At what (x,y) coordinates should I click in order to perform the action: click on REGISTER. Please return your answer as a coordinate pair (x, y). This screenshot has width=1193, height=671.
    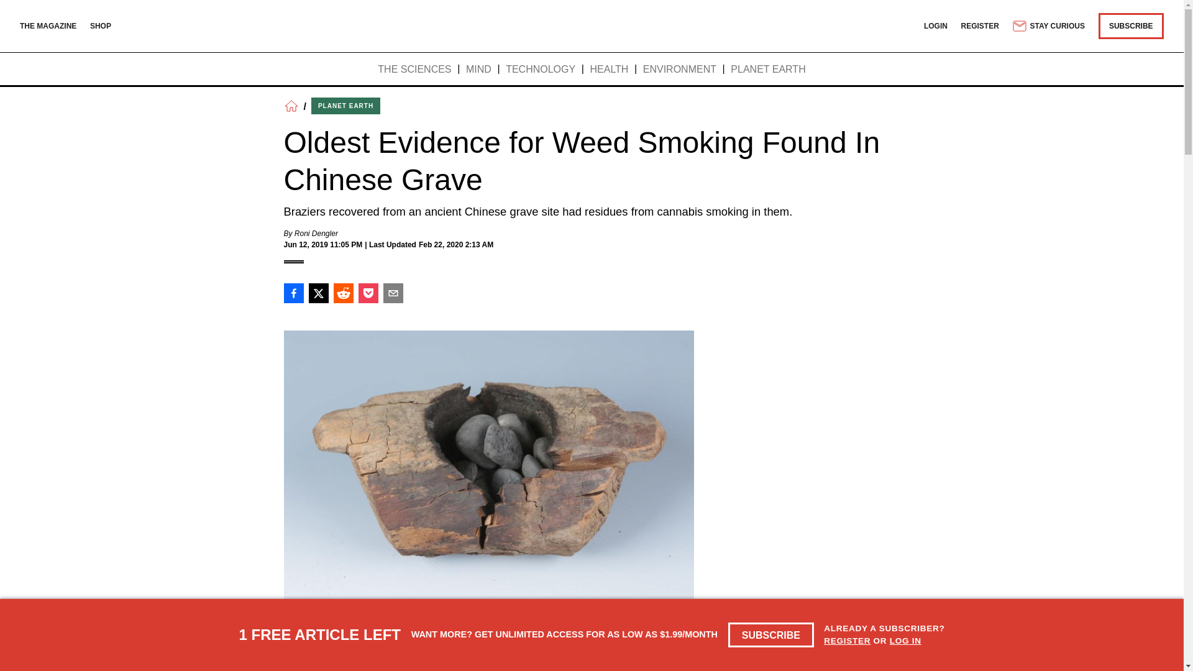
    Looking at the image, I should click on (980, 25).